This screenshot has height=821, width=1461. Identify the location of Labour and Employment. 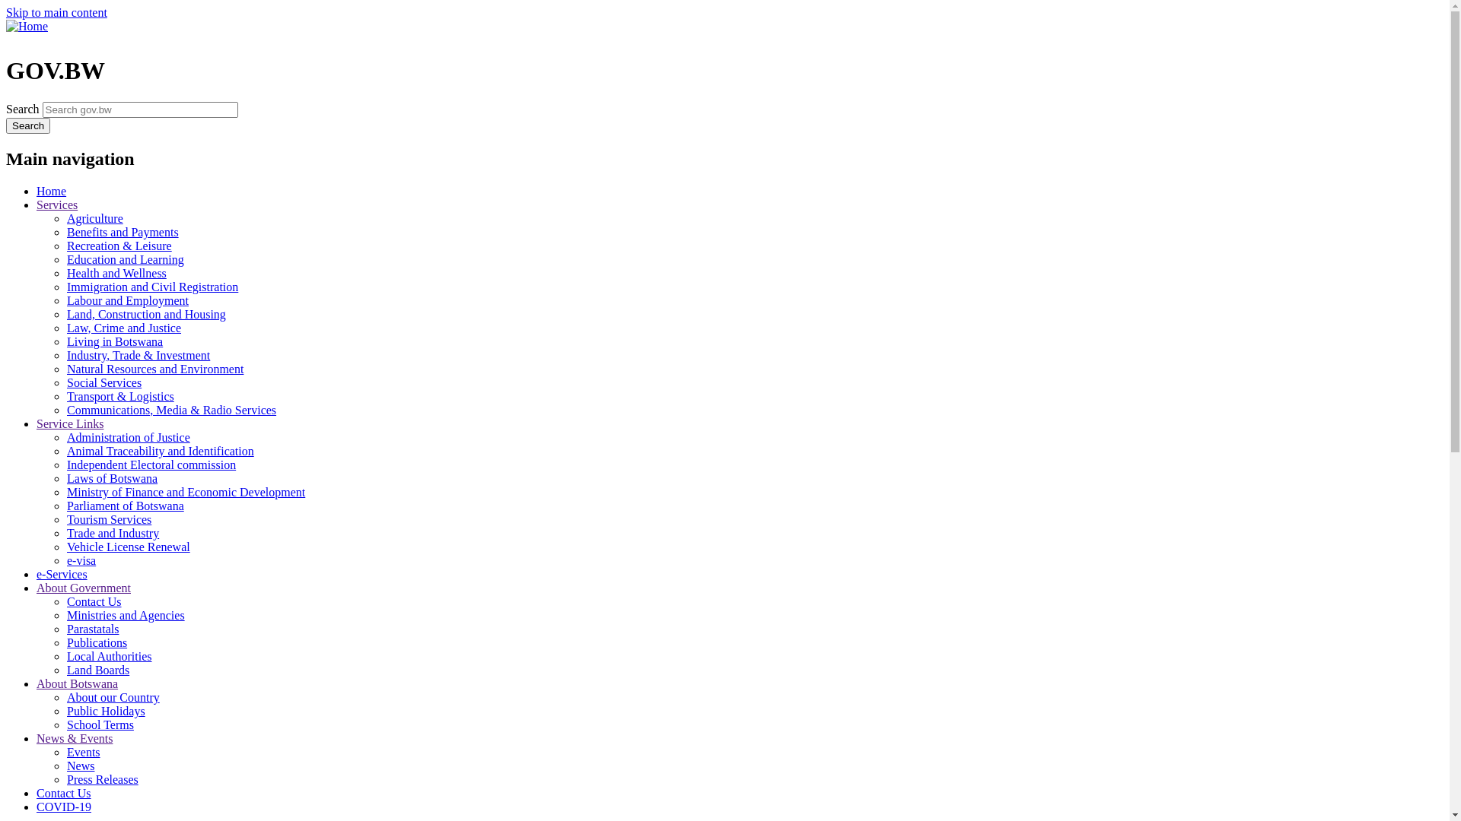
(128, 301).